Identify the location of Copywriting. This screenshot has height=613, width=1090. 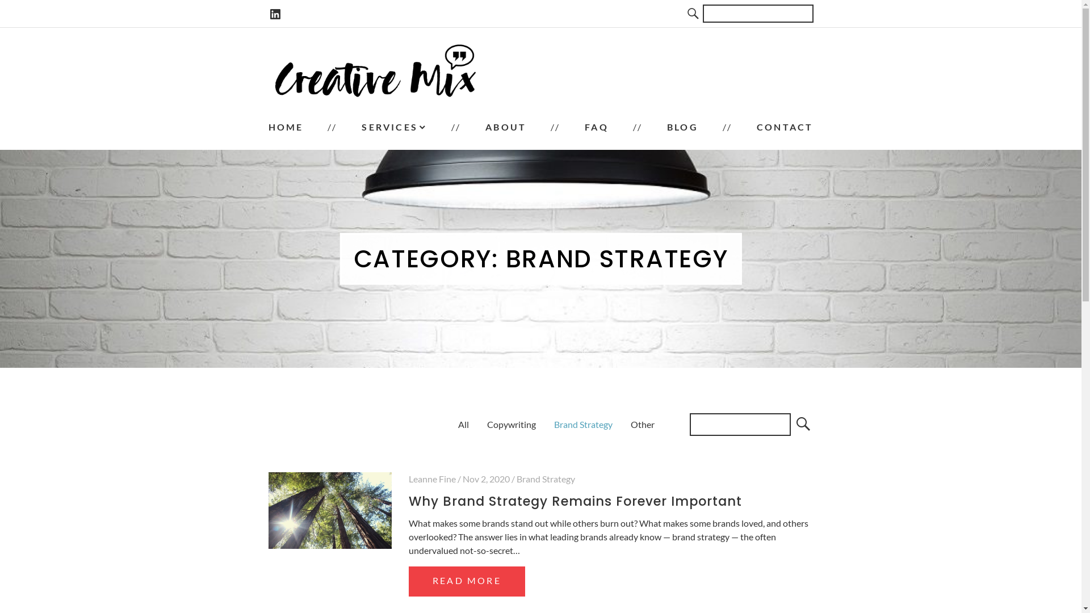
(512, 425).